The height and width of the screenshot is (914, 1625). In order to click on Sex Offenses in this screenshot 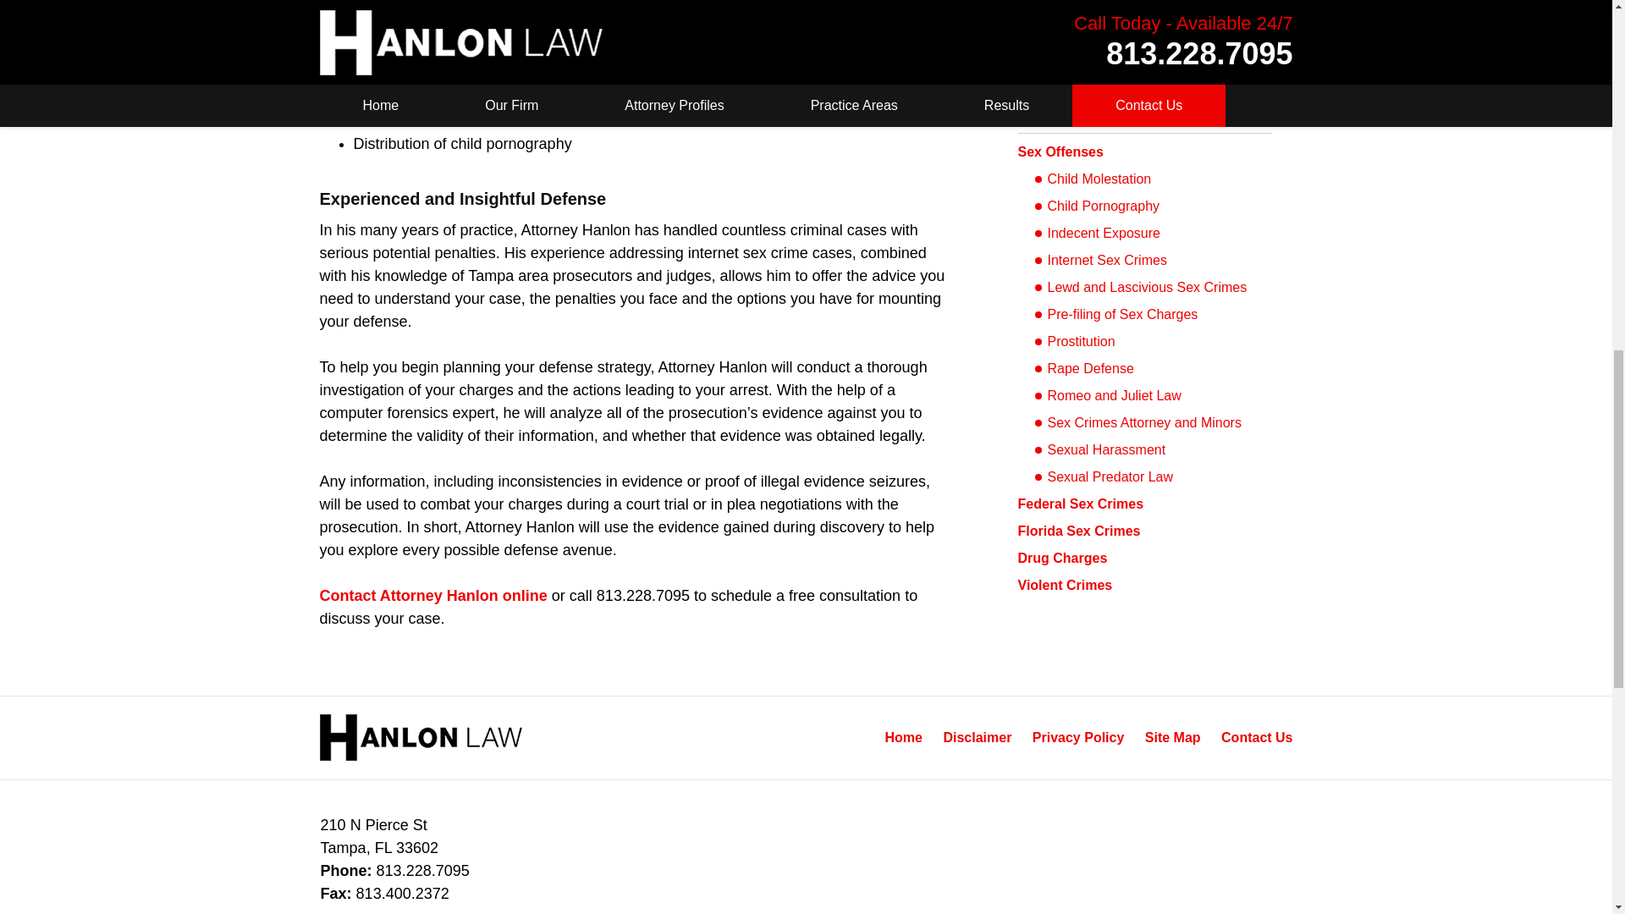, I will do `click(1060, 151)`.